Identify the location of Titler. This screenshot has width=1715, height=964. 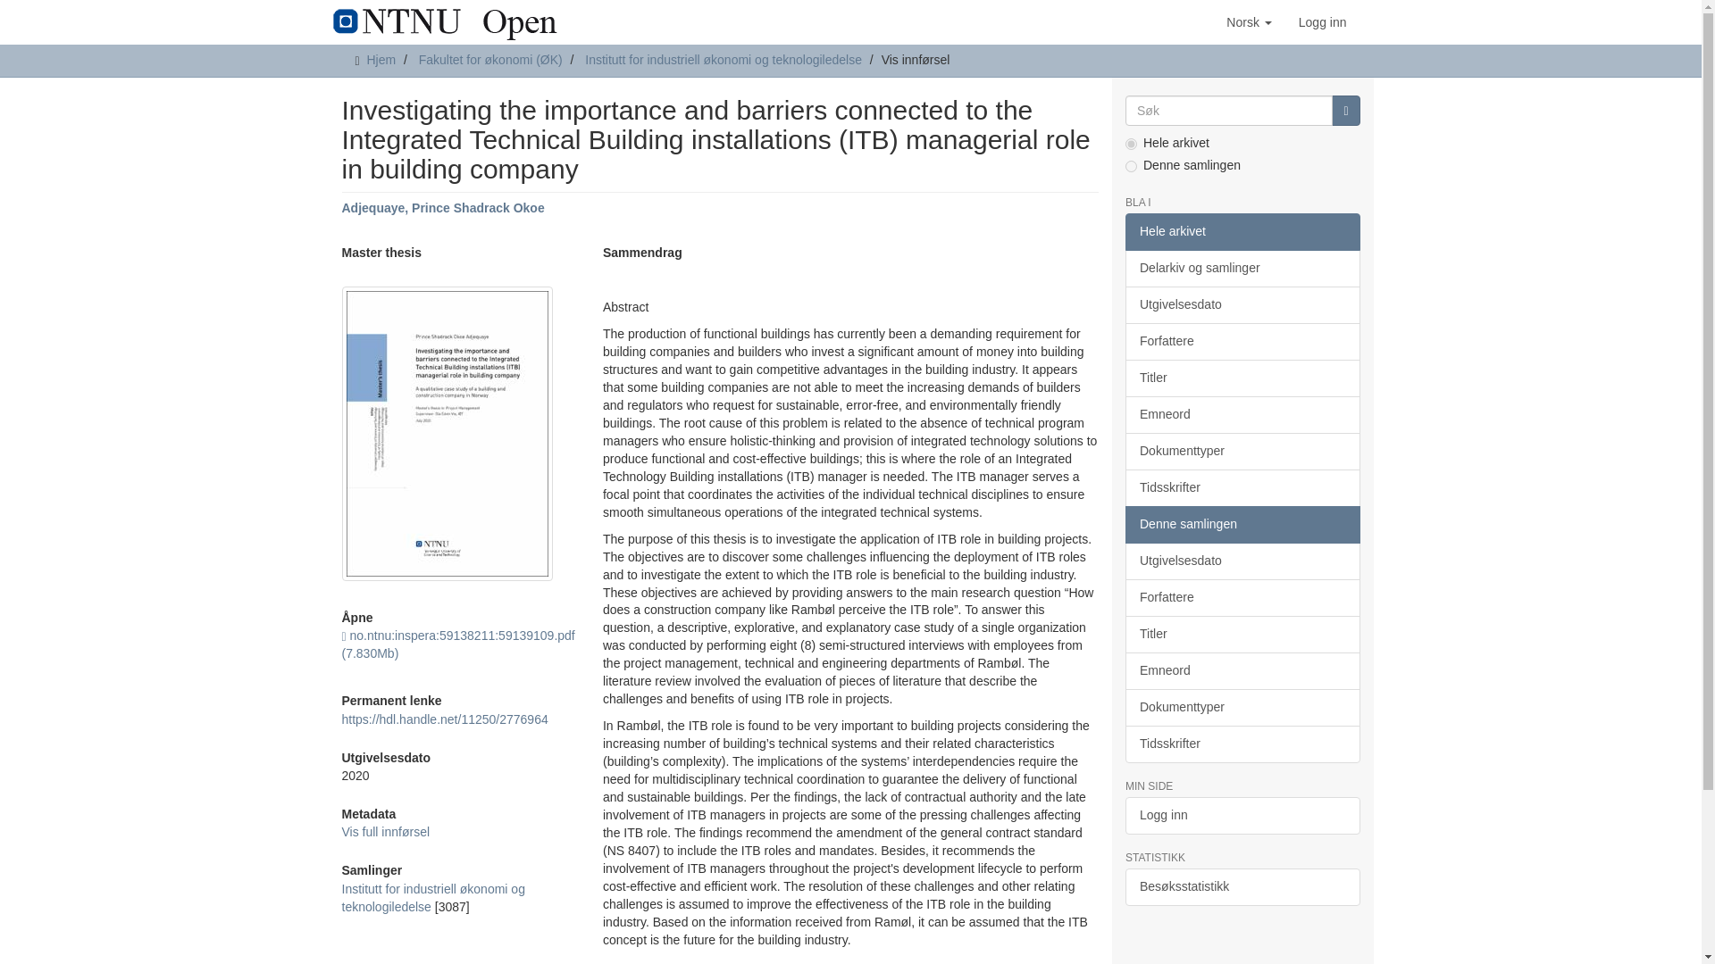
(1242, 378).